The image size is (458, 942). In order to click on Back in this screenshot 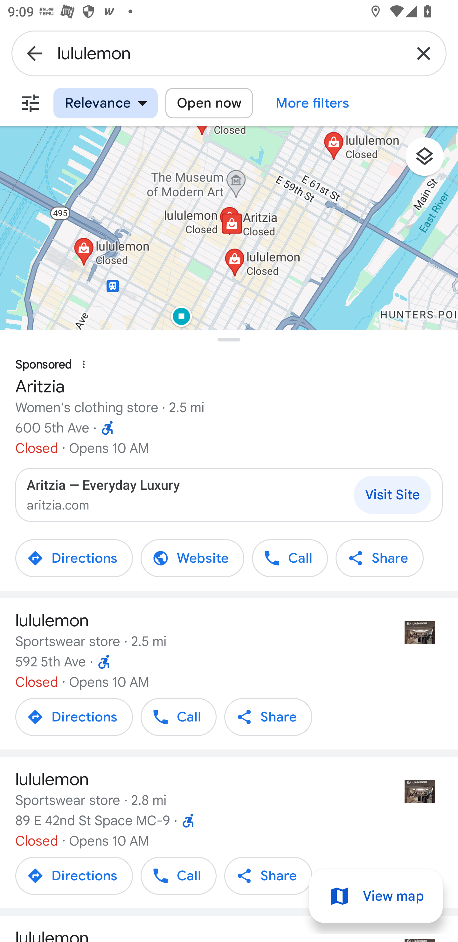, I will do `click(34, 53)`.